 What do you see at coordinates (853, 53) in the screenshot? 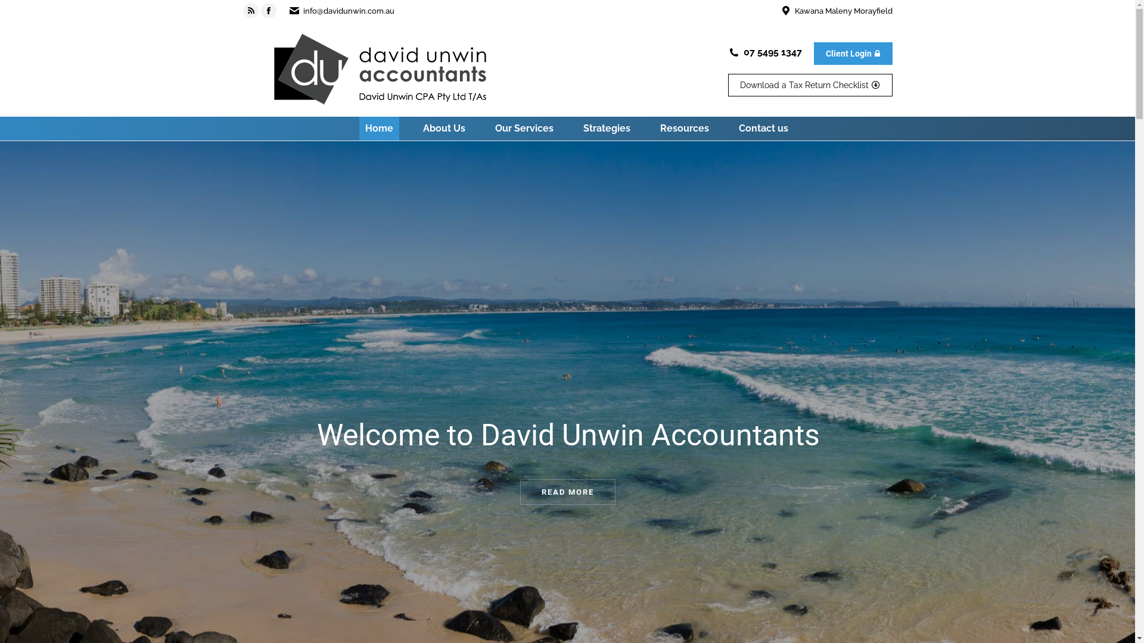
I see `Client Login` at bounding box center [853, 53].